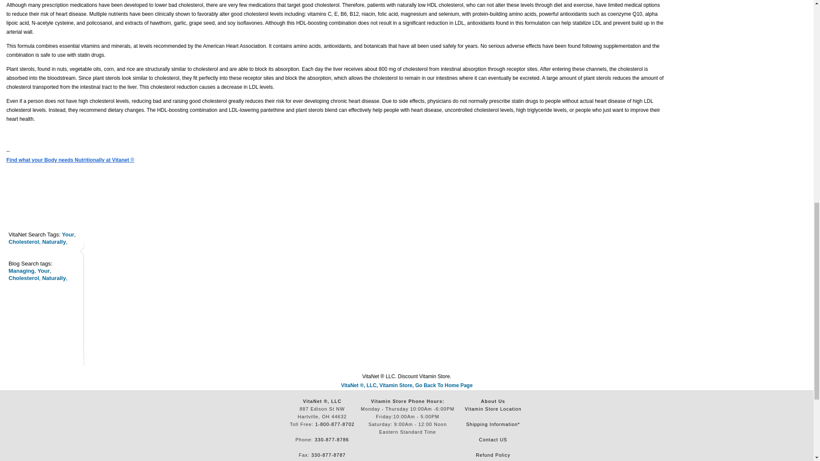 The image size is (820, 461). I want to click on Search for: Your, so click(68, 235).